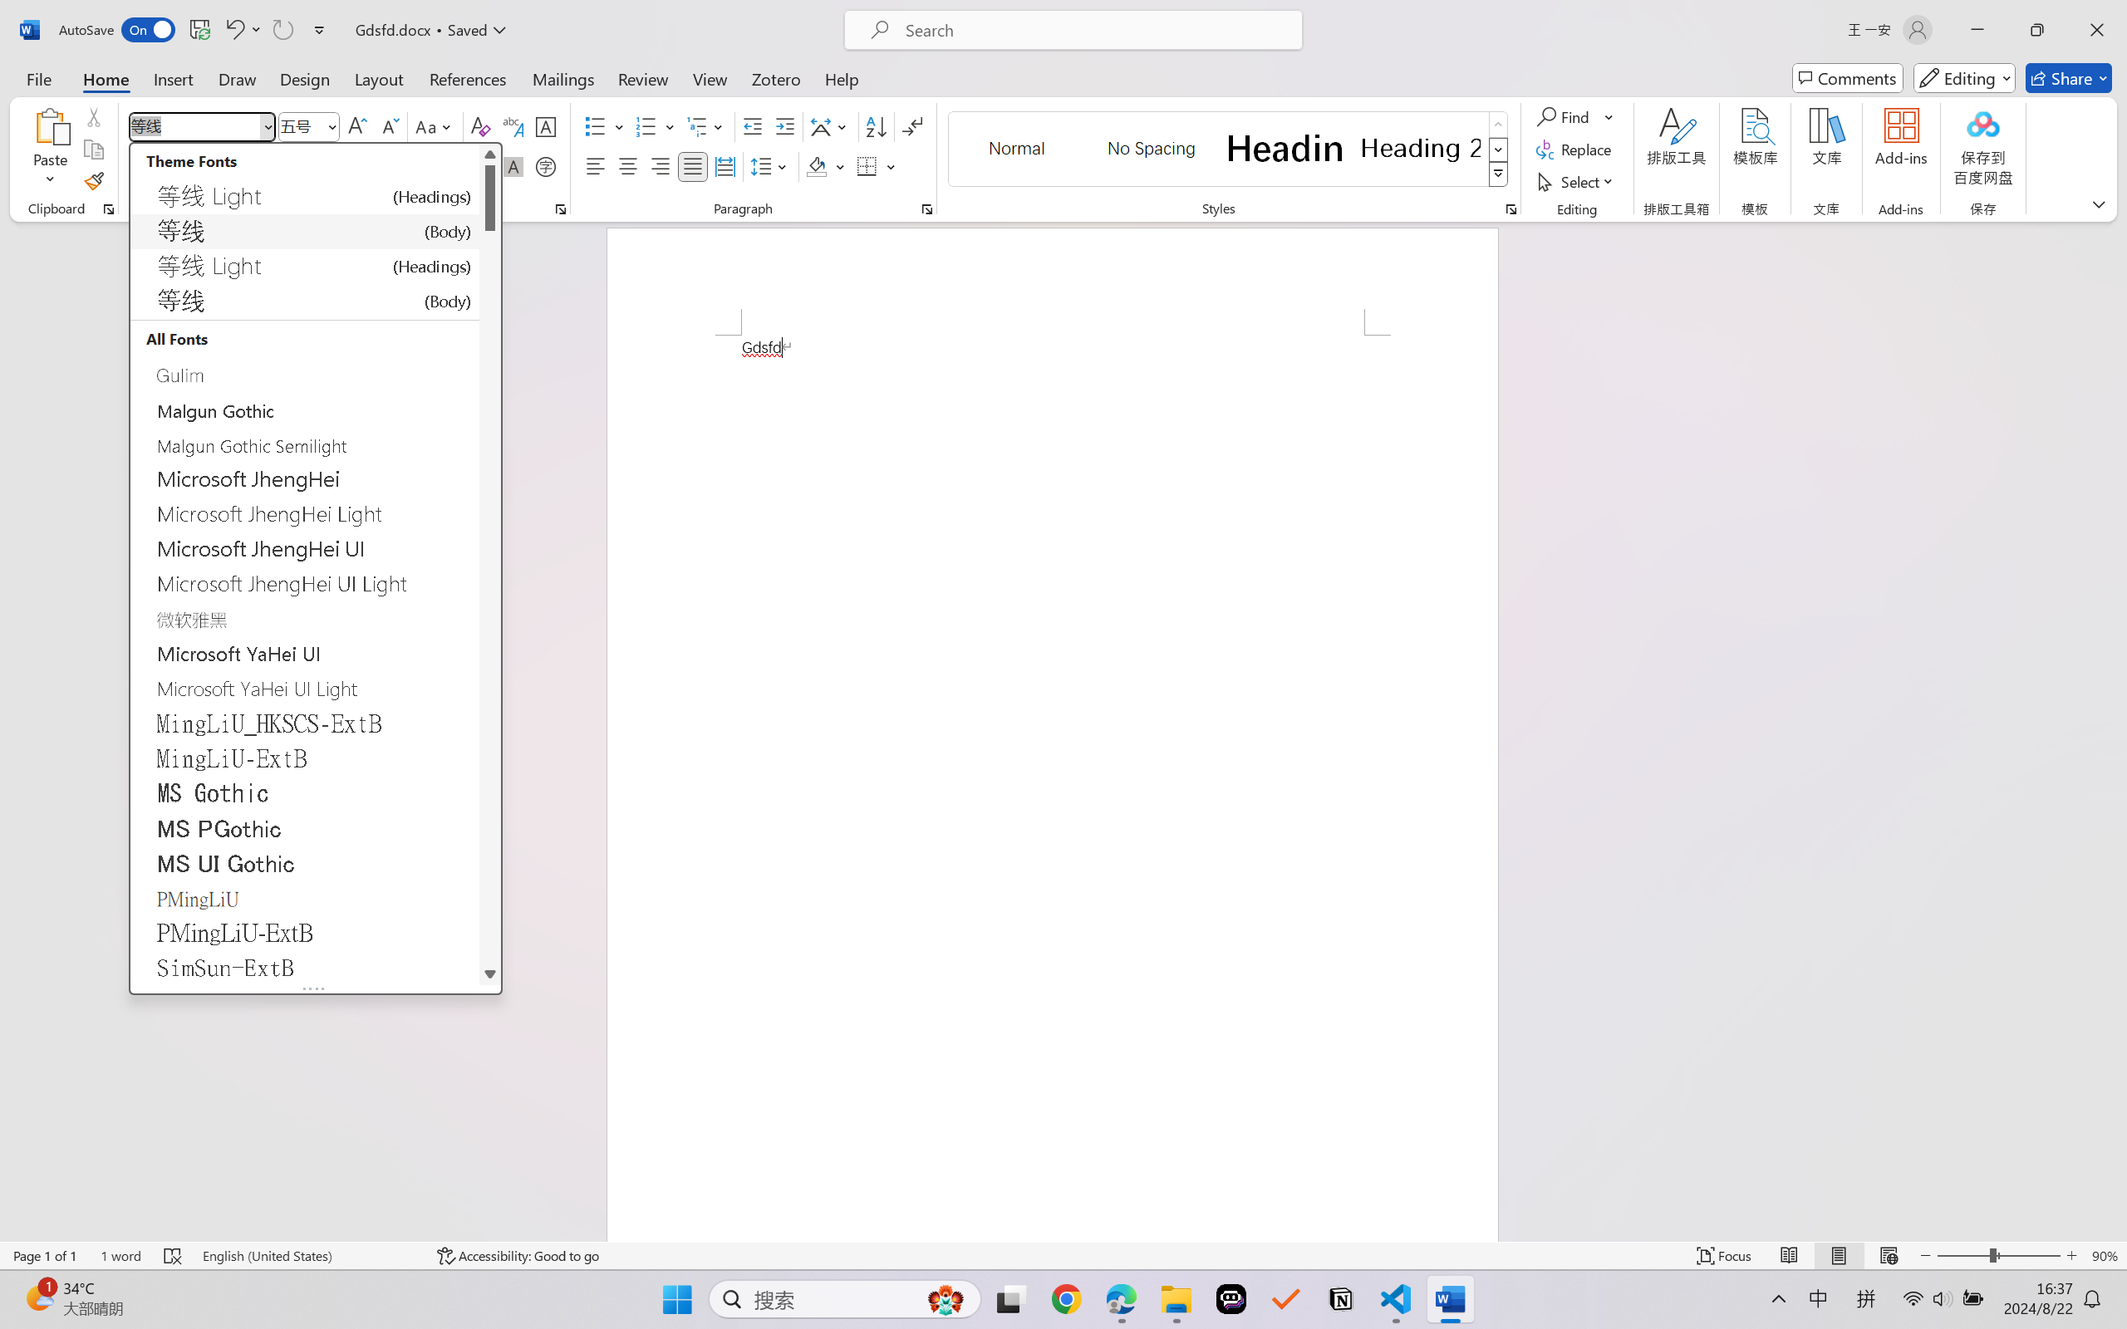  Describe the element at coordinates (304, 862) in the screenshot. I see `MS UI Gothic` at that location.